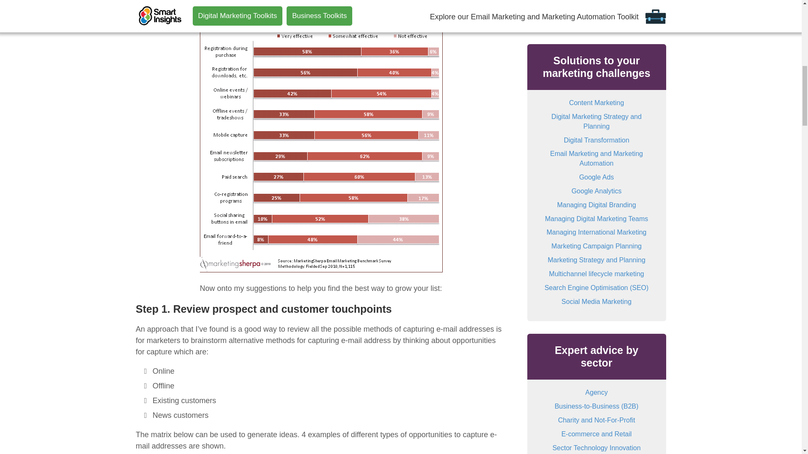 The image size is (808, 454). What do you see at coordinates (597, 158) in the screenshot?
I see `Email Marketing and Marketing Automation` at bounding box center [597, 158].